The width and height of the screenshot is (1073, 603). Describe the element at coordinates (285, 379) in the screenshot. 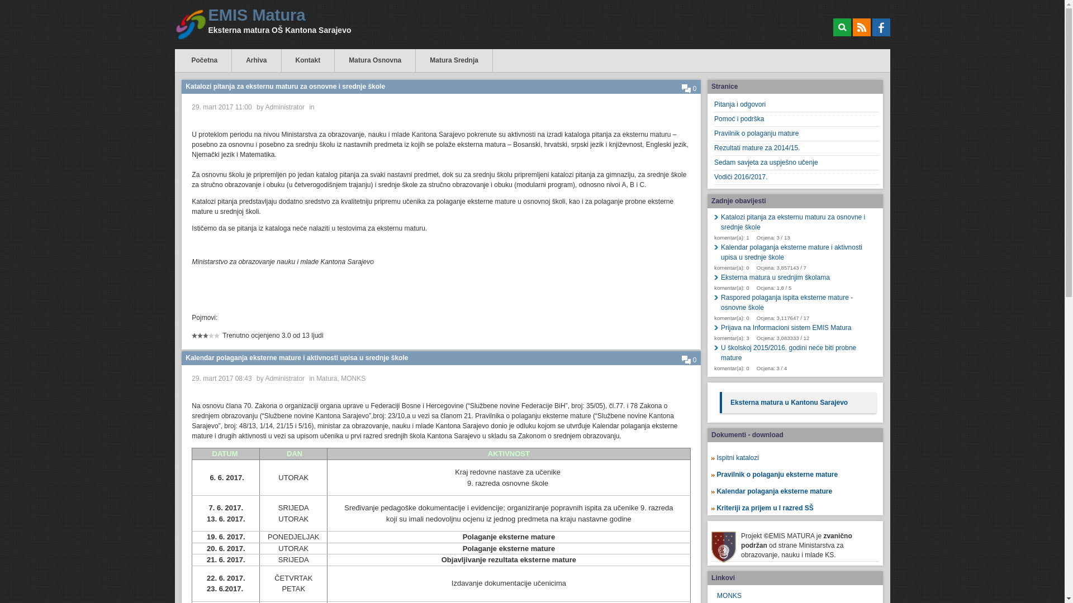

I see `Administrator` at that location.